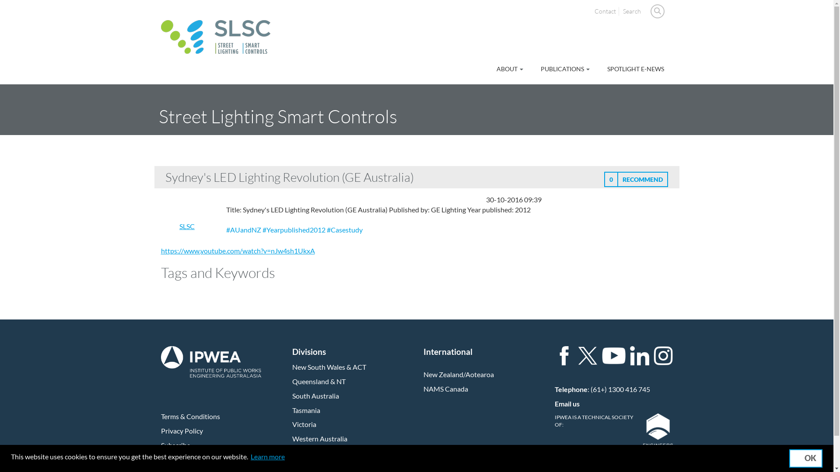 This screenshot has height=472, width=840. What do you see at coordinates (635, 69) in the screenshot?
I see `SPOTLIGHT E-NEWS` at bounding box center [635, 69].